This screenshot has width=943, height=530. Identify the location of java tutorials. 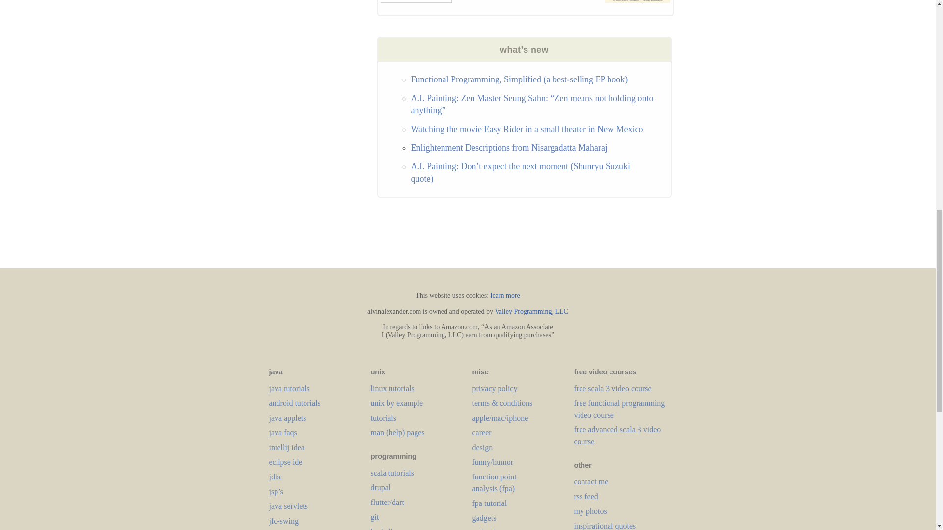
(289, 389).